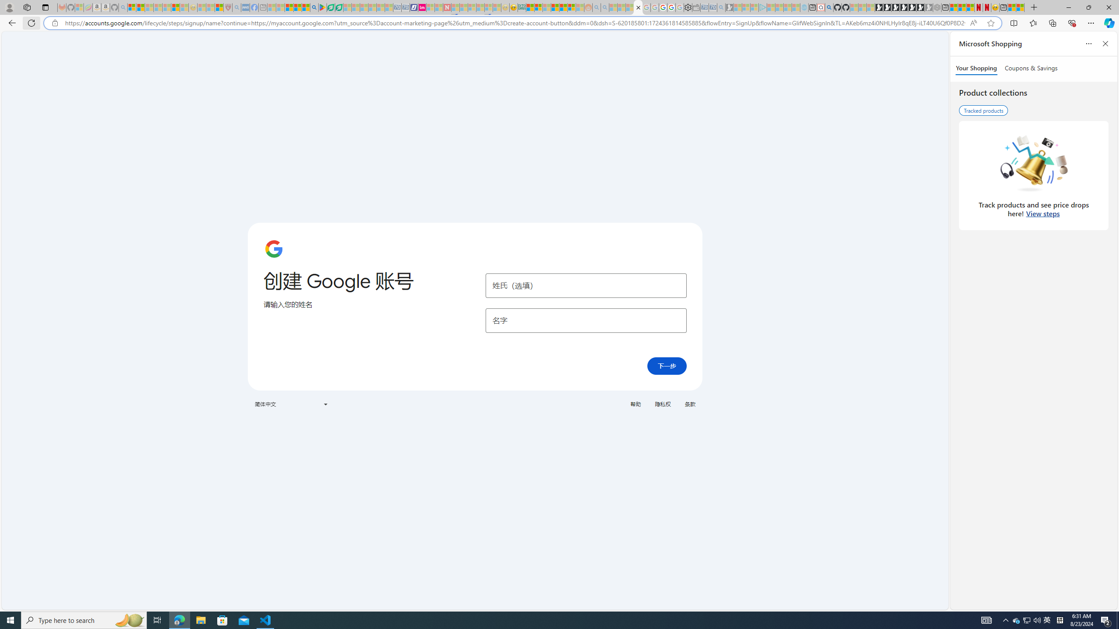 This screenshot has width=1119, height=629. I want to click on The Weather Channel - MSN - Sleeping, so click(149, 7).